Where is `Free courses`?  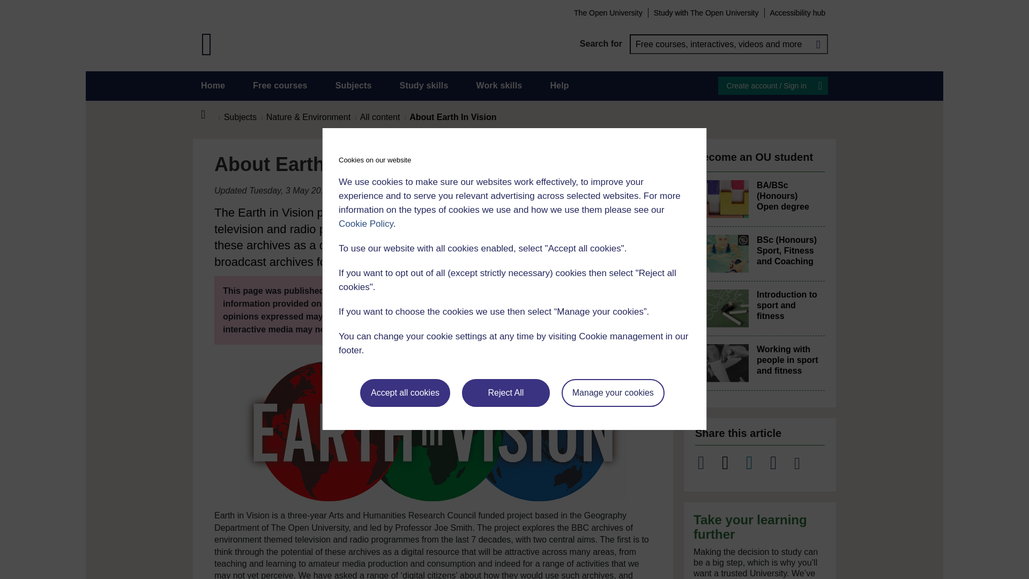 Free courses is located at coordinates (280, 86).